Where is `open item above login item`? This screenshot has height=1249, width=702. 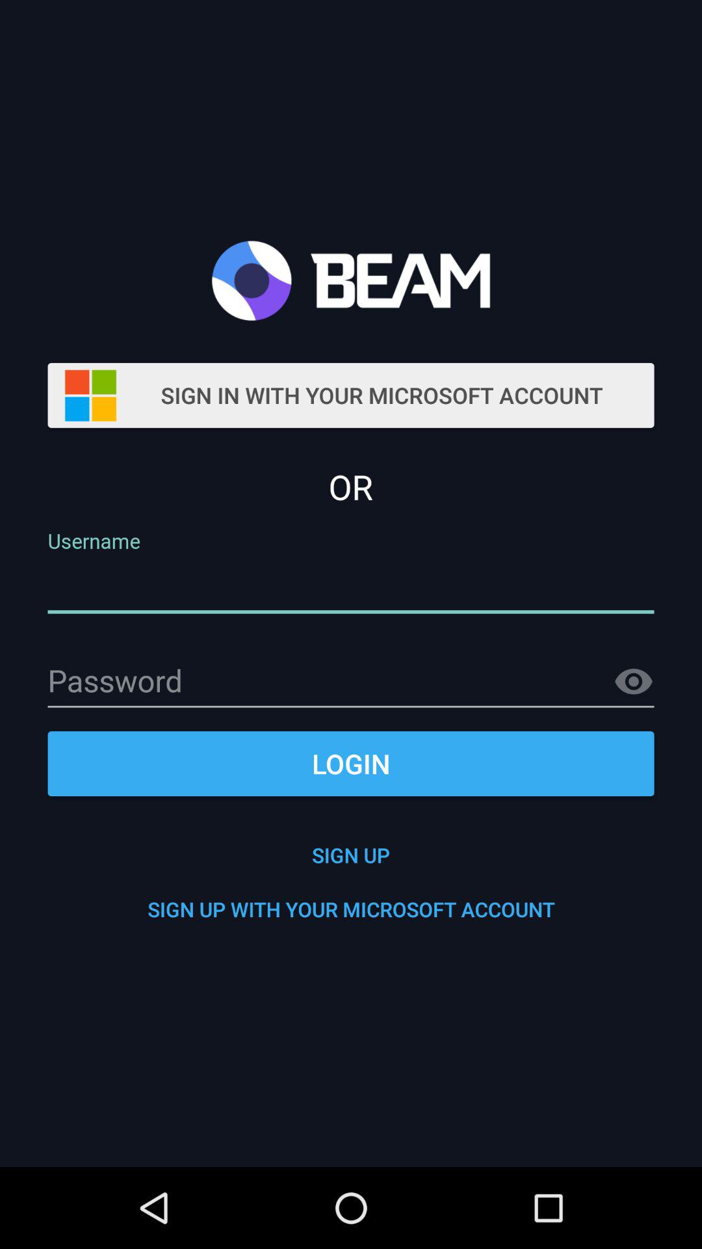
open item above login item is located at coordinates (633, 682).